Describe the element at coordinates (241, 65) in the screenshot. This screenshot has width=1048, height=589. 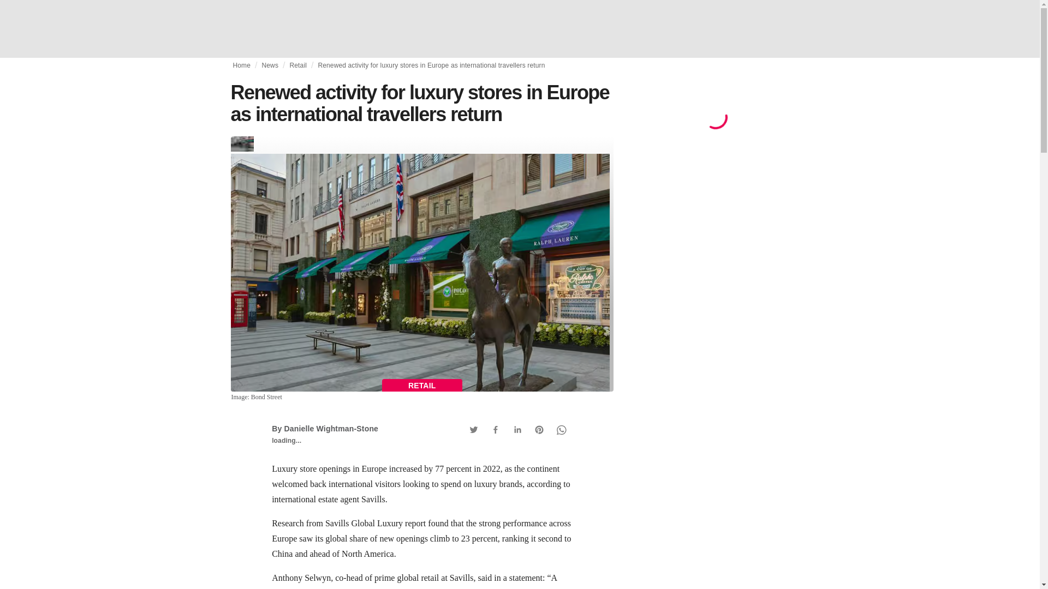
I see `Home` at that location.